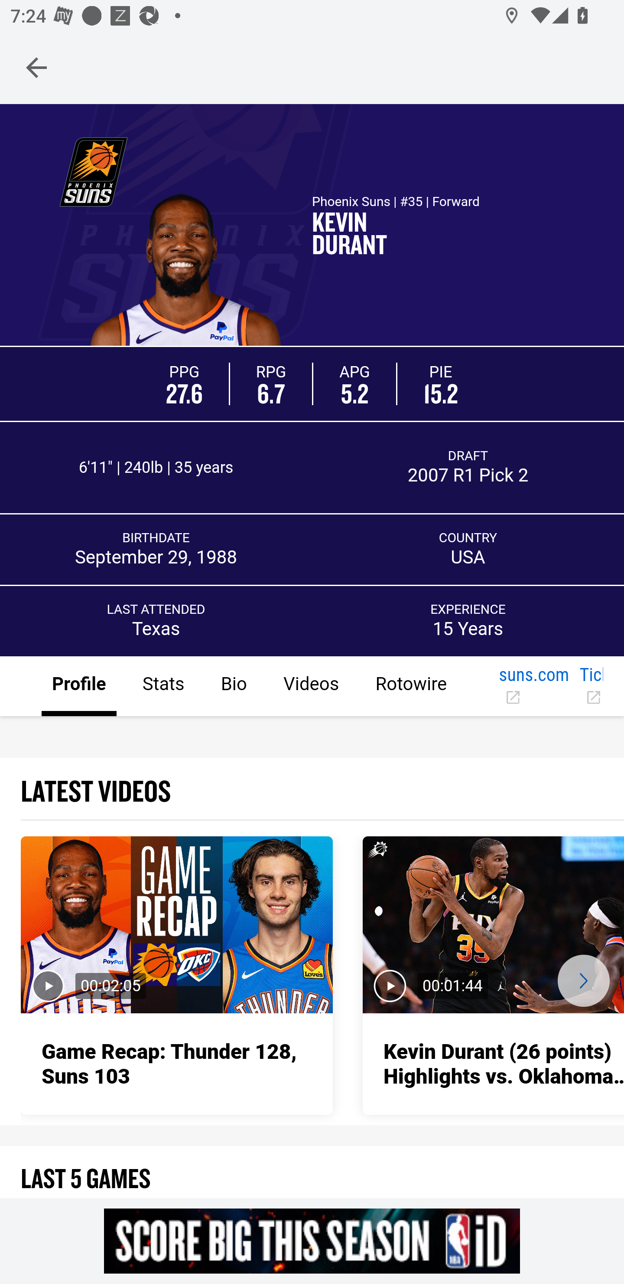 The width and height of the screenshot is (624, 1284). Describe the element at coordinates (233, 687) in the screenshot. I see `Bio` at that location.